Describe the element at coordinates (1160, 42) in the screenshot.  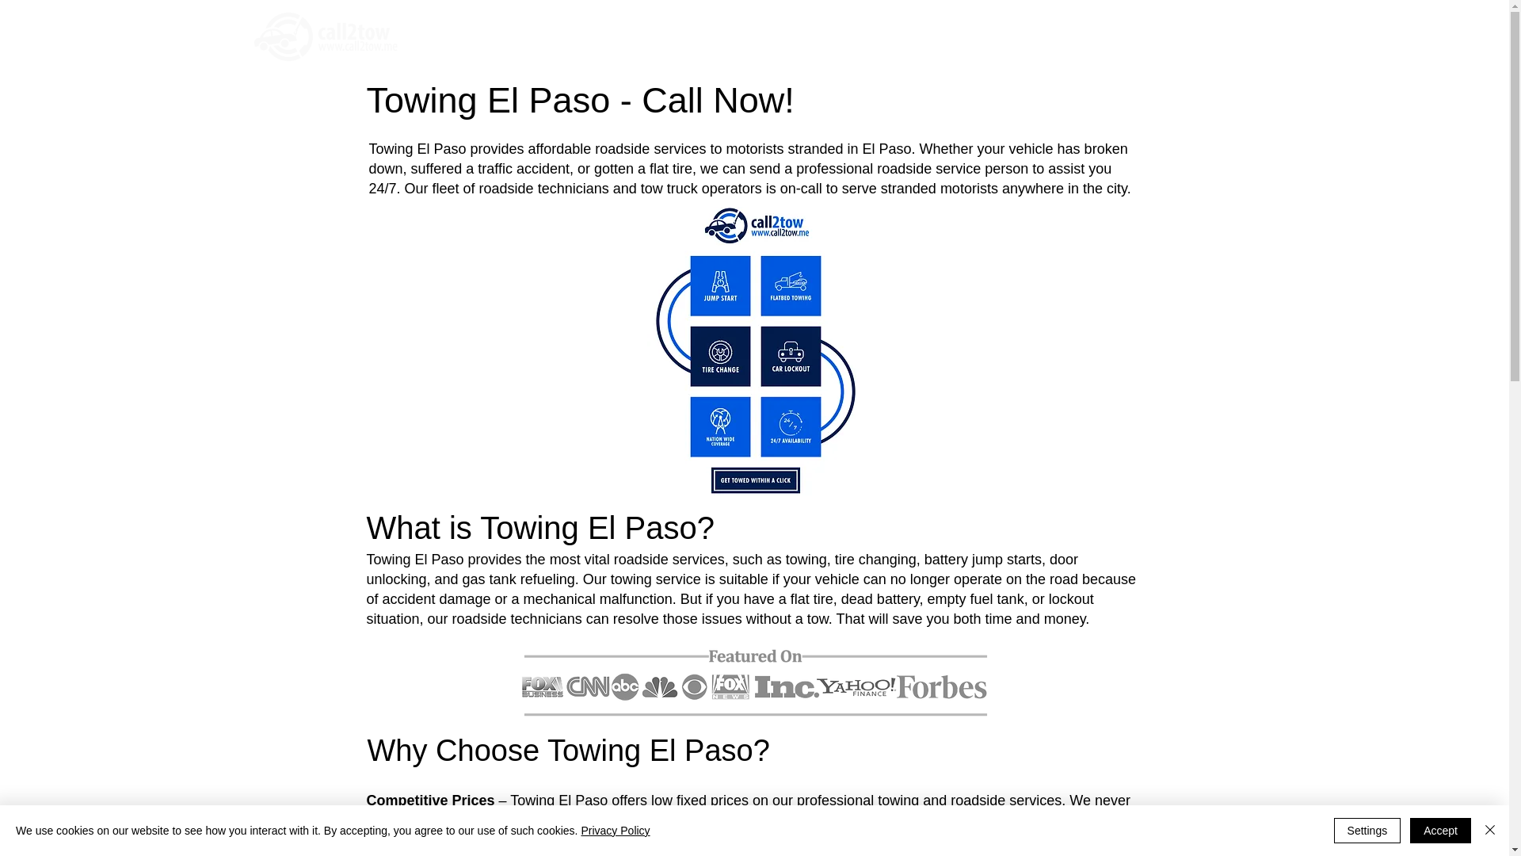
I see `GET LISTED` at that location.